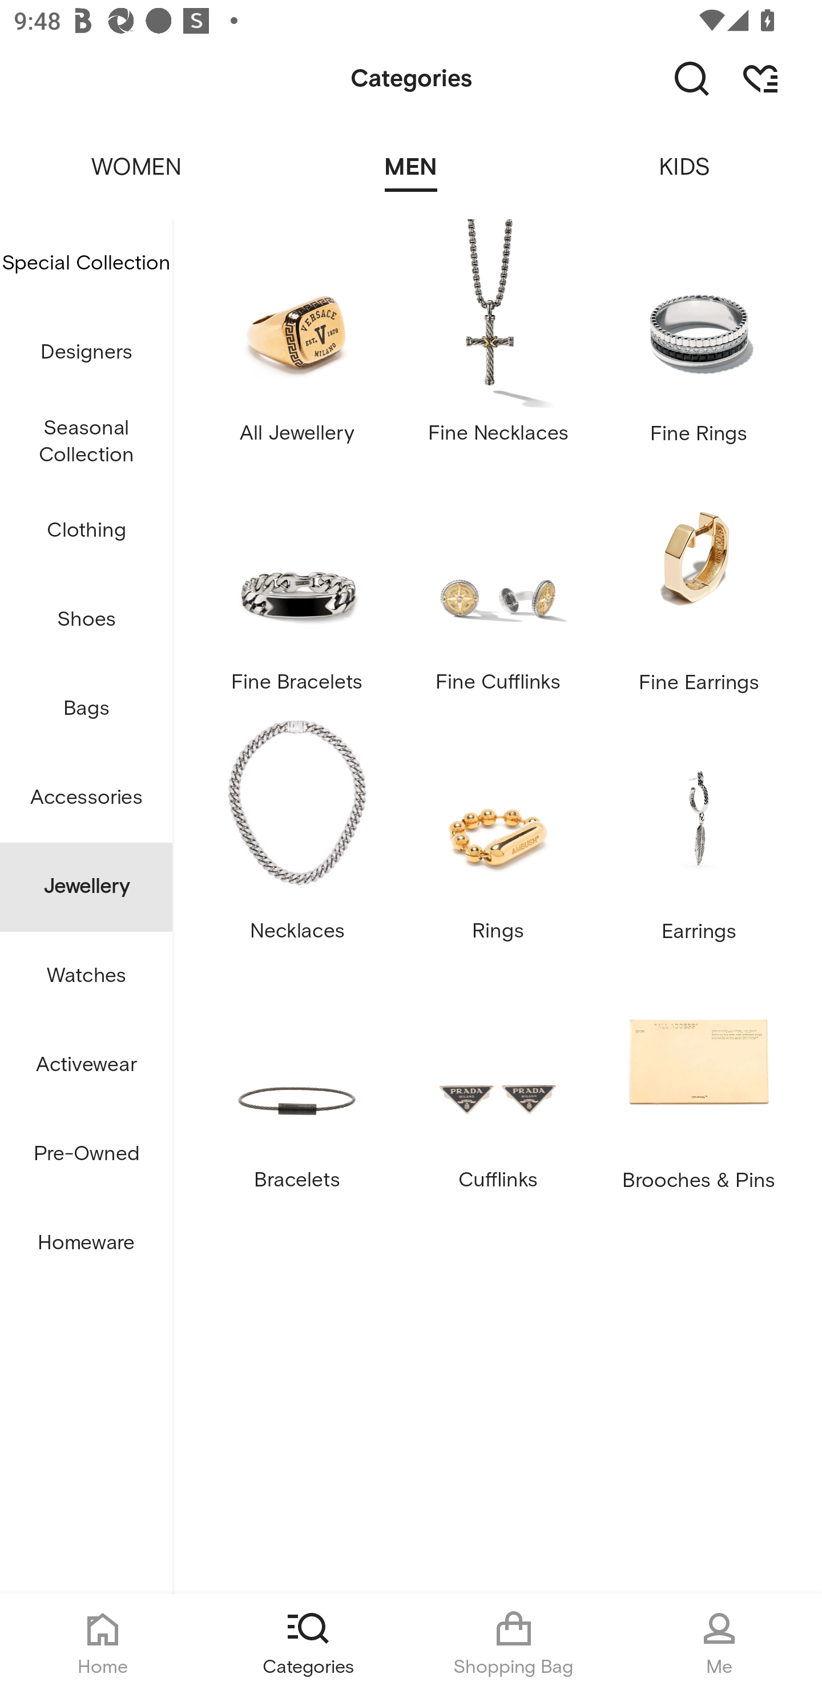 This screenshot has width=822, height=1690. I want to click on Bags, so click(86, 709).